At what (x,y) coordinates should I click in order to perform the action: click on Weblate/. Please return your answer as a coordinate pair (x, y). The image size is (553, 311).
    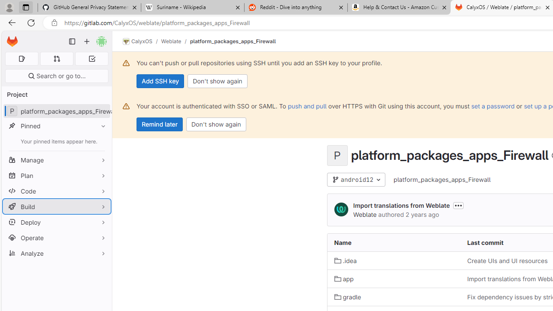
    Looking at the image, I should click on (175, 41).